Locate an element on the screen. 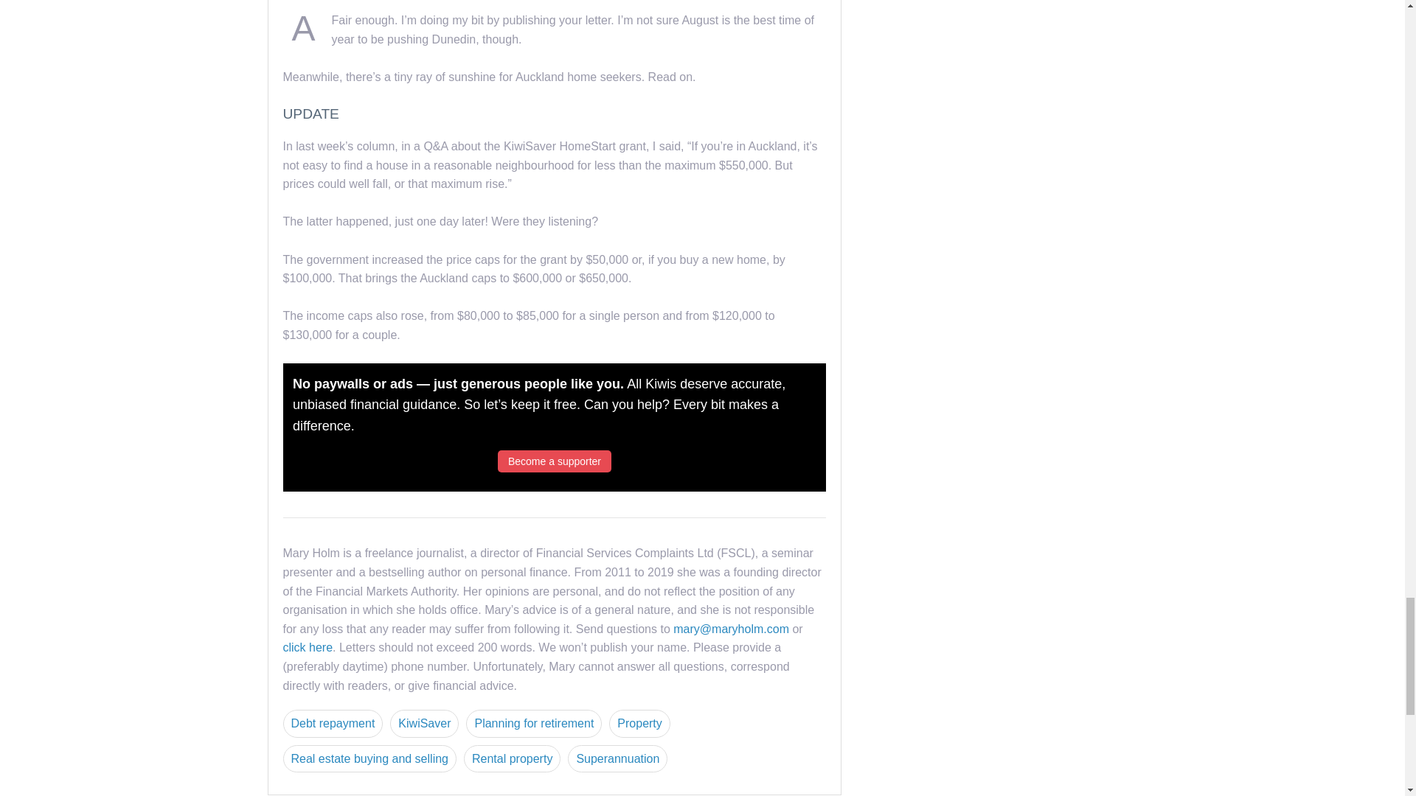 The height and width of the screenshot is (796, 1416). Superannuation is located at coordinates (617, 758).